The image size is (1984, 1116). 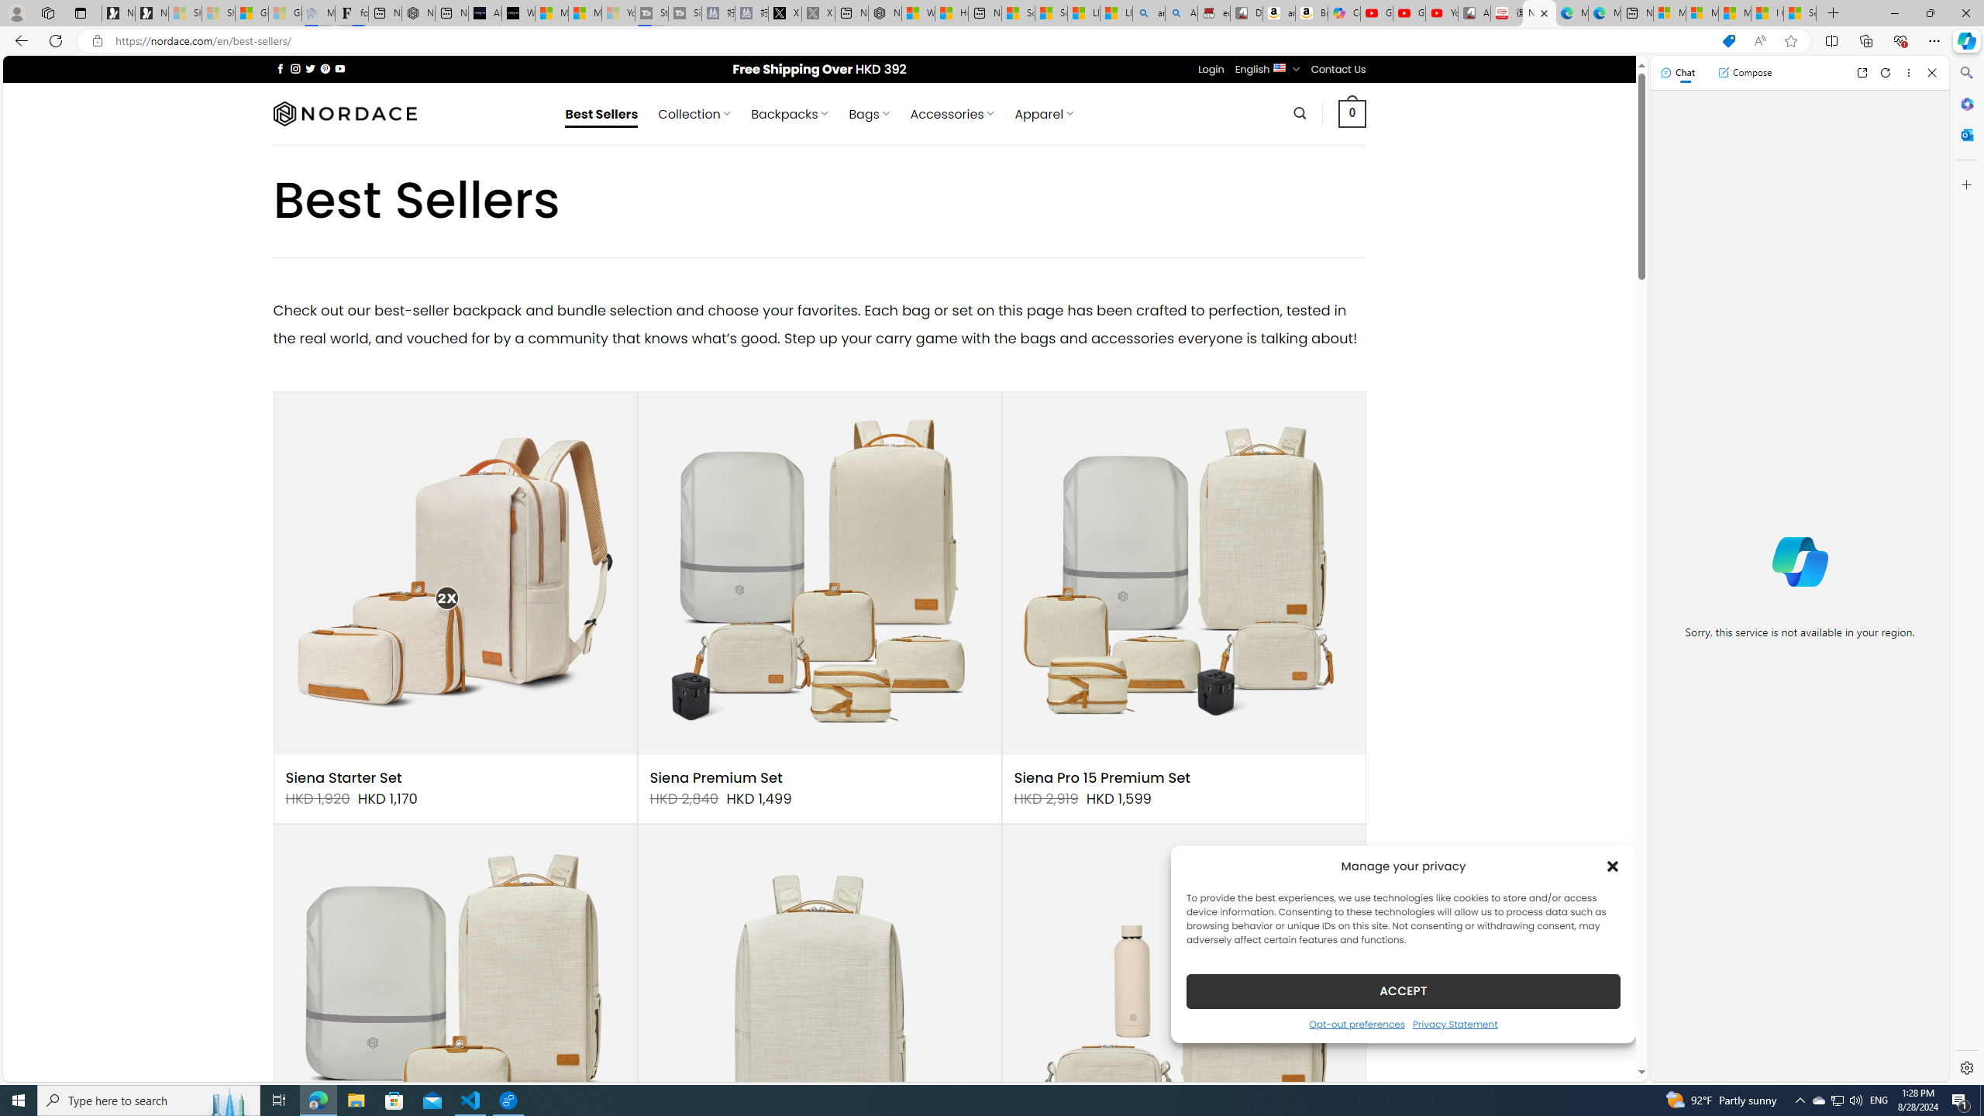 What do you see at coordinates (601, 114) in the screenshot?
I see ` Best Sellers` at bounding box center [601, 114].